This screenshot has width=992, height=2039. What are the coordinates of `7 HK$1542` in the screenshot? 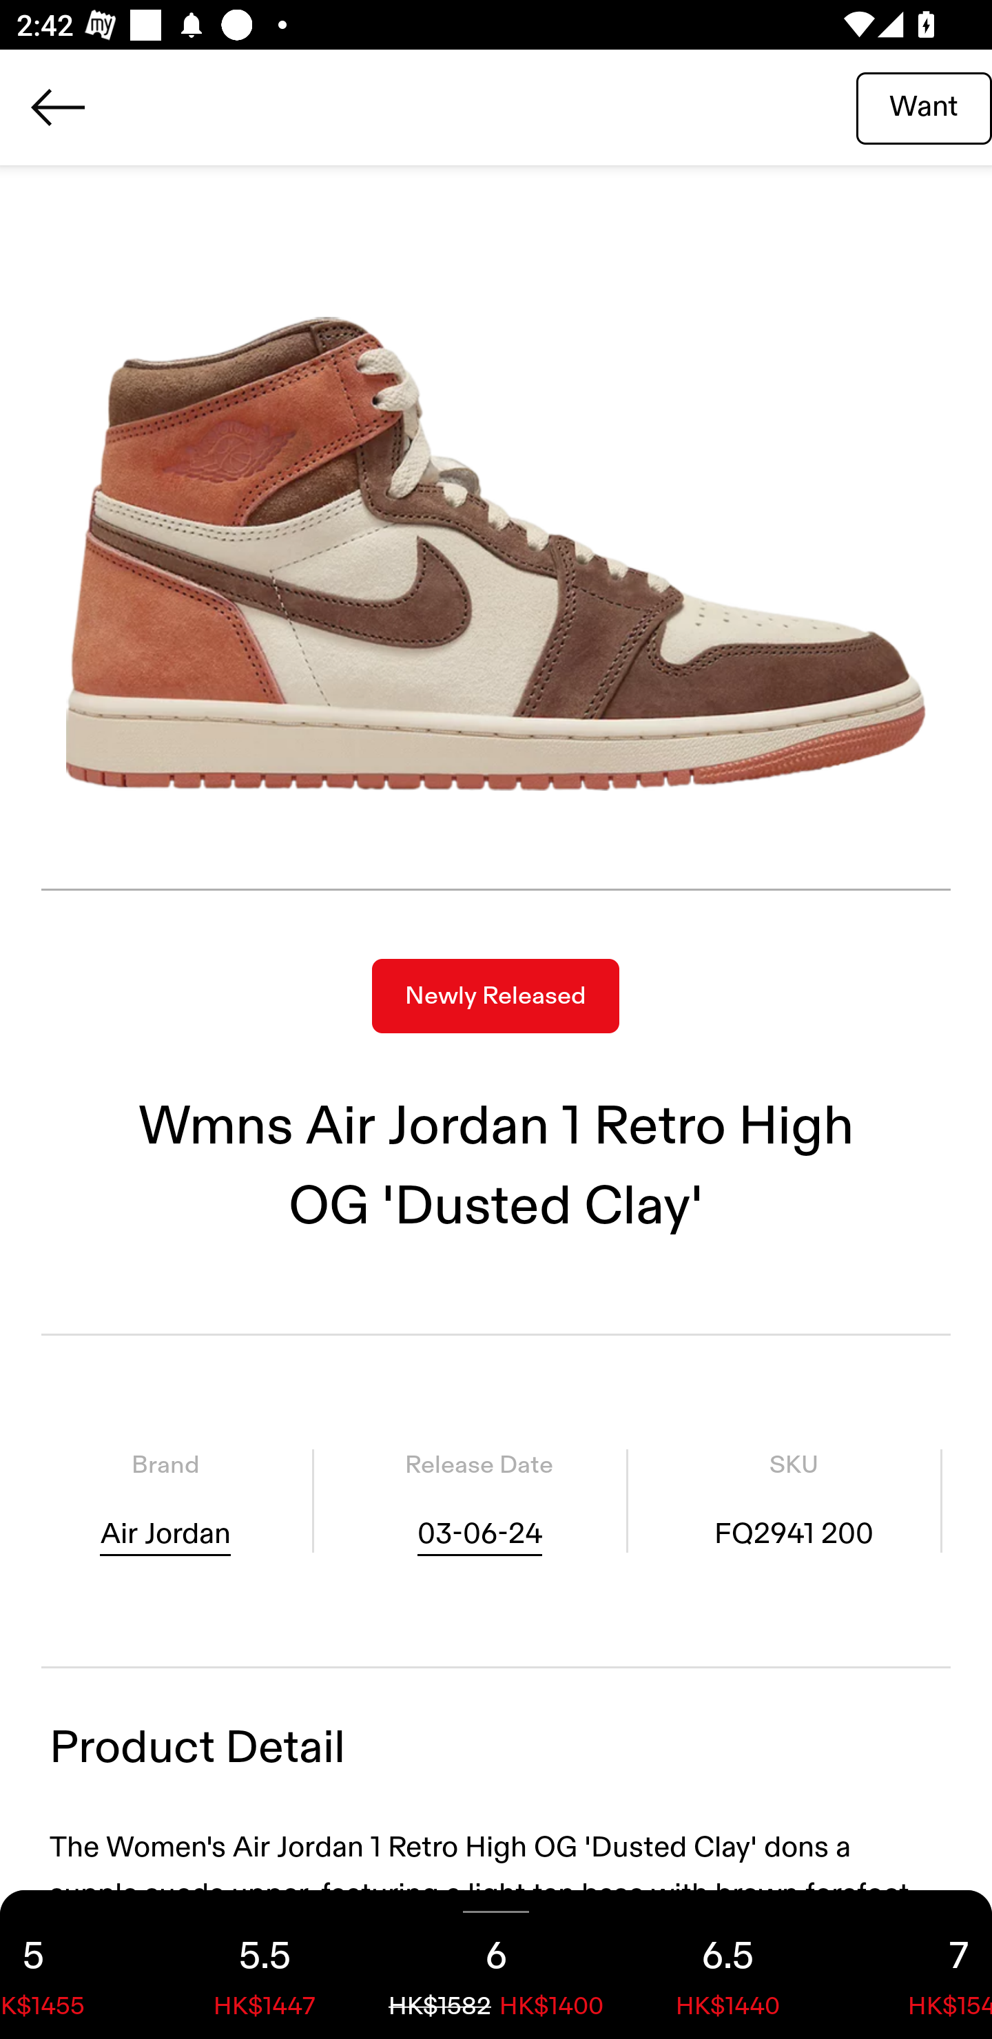 It's located at (918, 1965).